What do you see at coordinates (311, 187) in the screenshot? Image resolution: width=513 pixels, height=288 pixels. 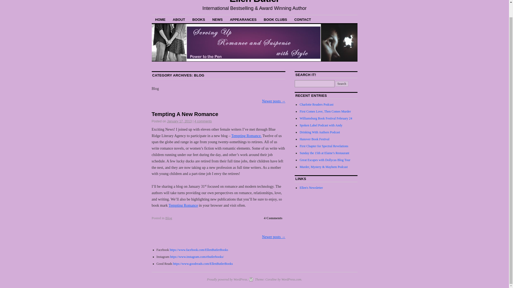 I see `Ellen's Newsletter` at bounding box center [311, 187].